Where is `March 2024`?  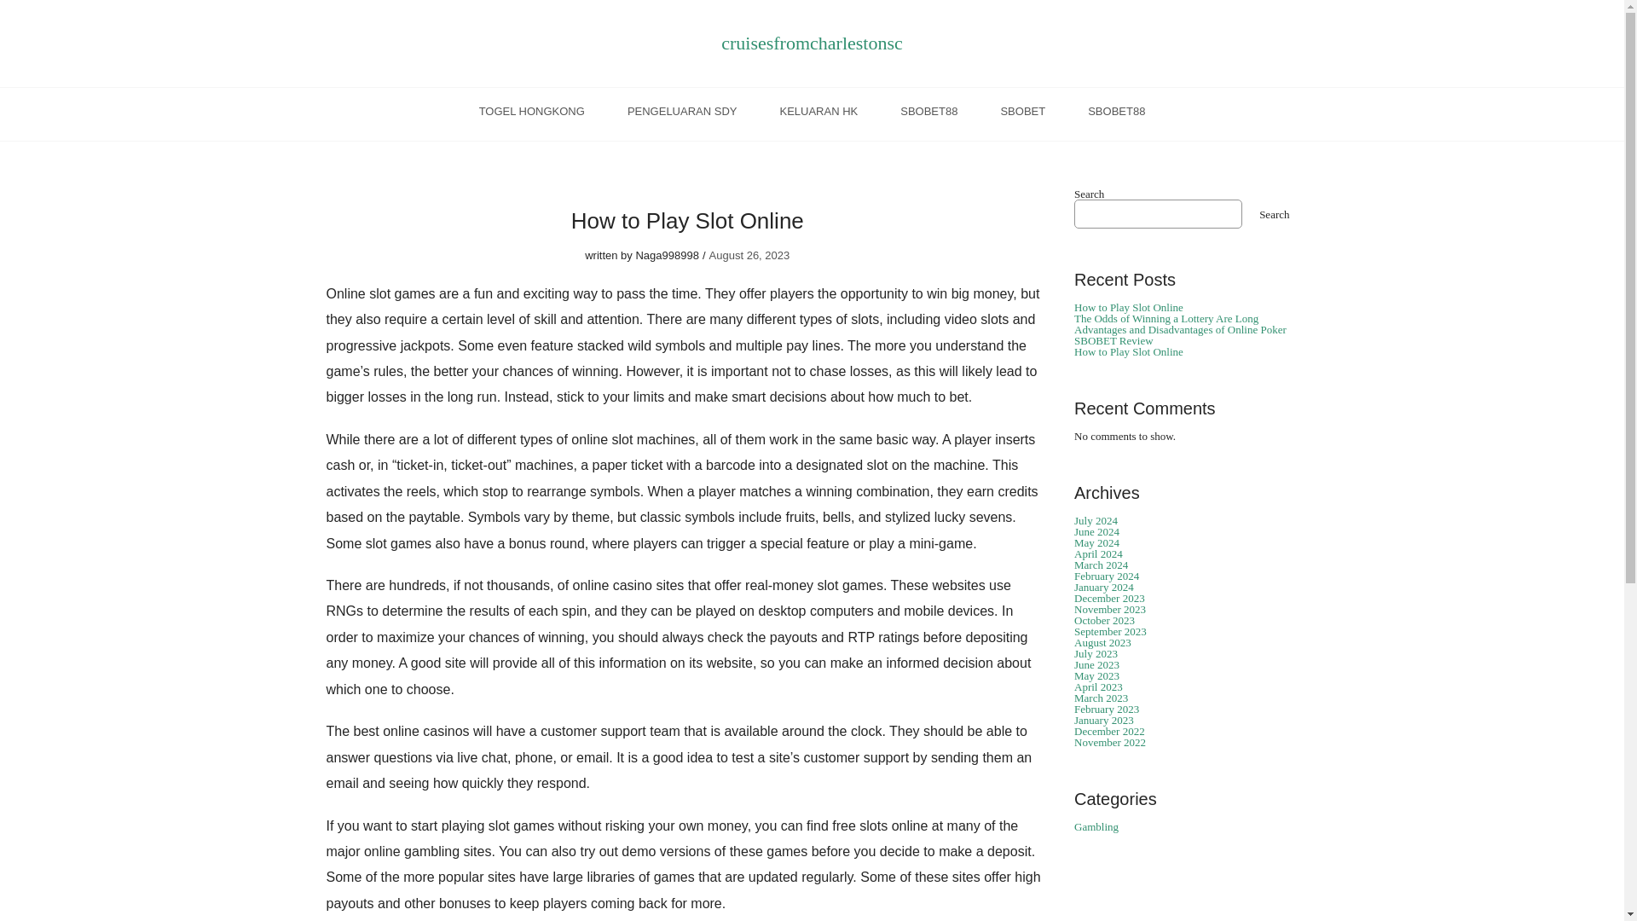
March 2024 is located at coordinates (1100, 565).